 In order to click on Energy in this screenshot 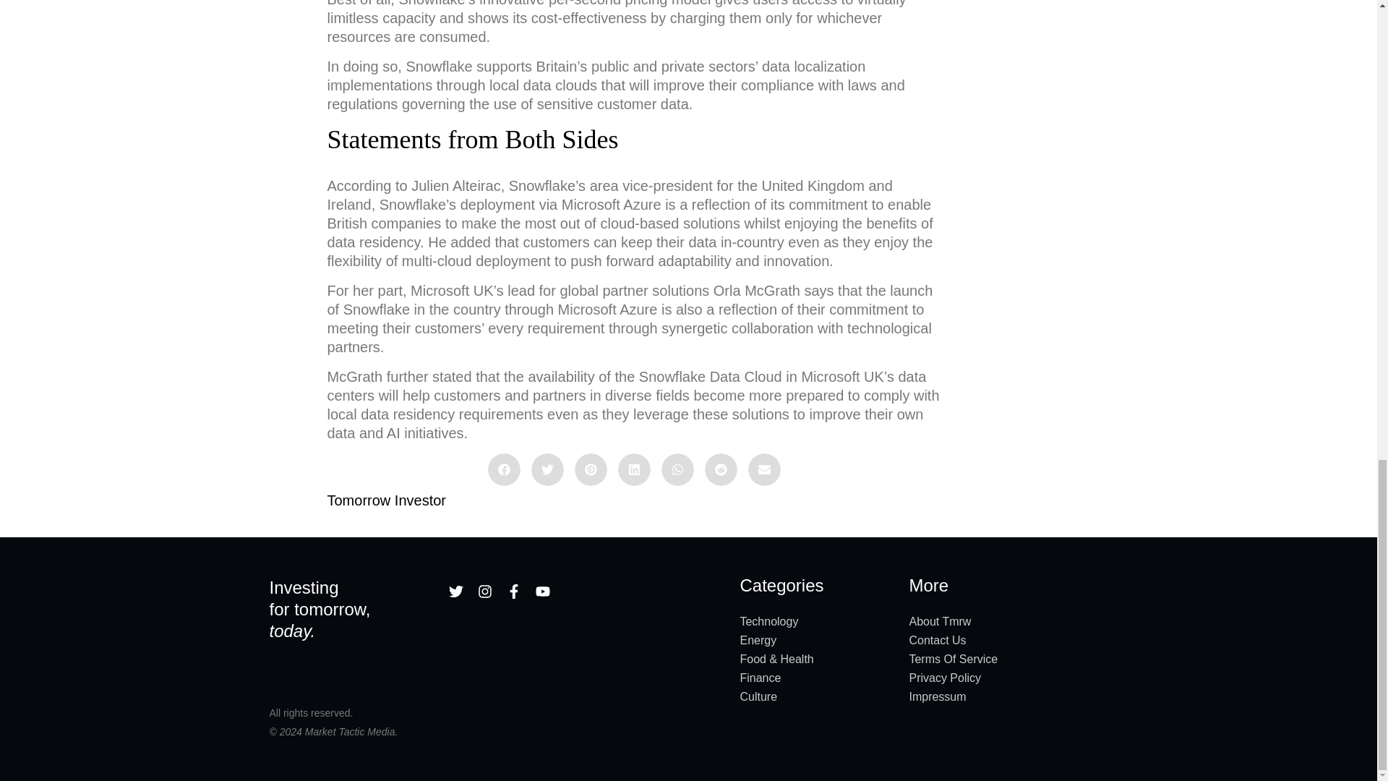, I will do `click(817, 640)`.